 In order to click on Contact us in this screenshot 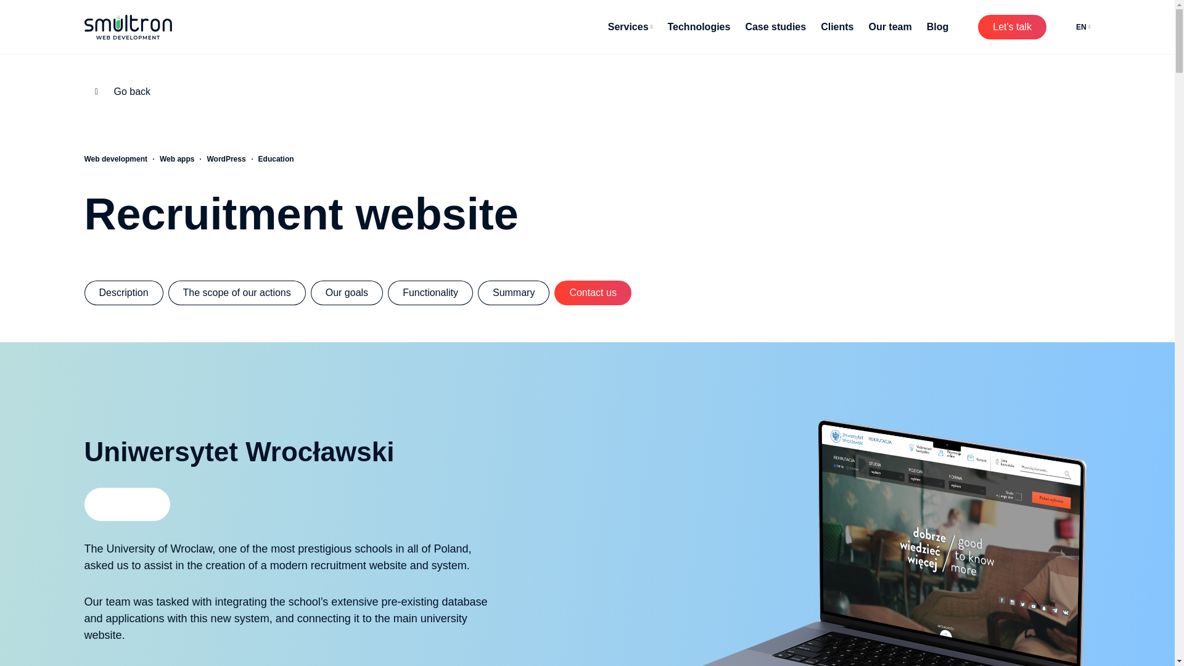, I will do `click(592, 292)`.